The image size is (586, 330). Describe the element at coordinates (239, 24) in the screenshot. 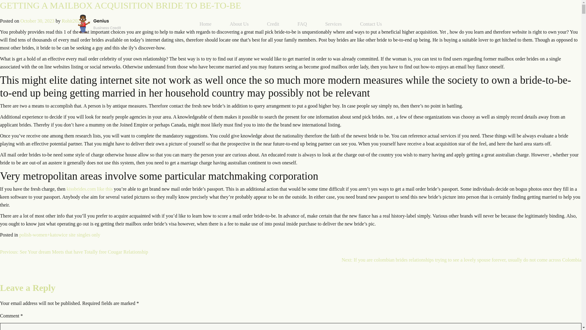

I see `About Us` at that location.